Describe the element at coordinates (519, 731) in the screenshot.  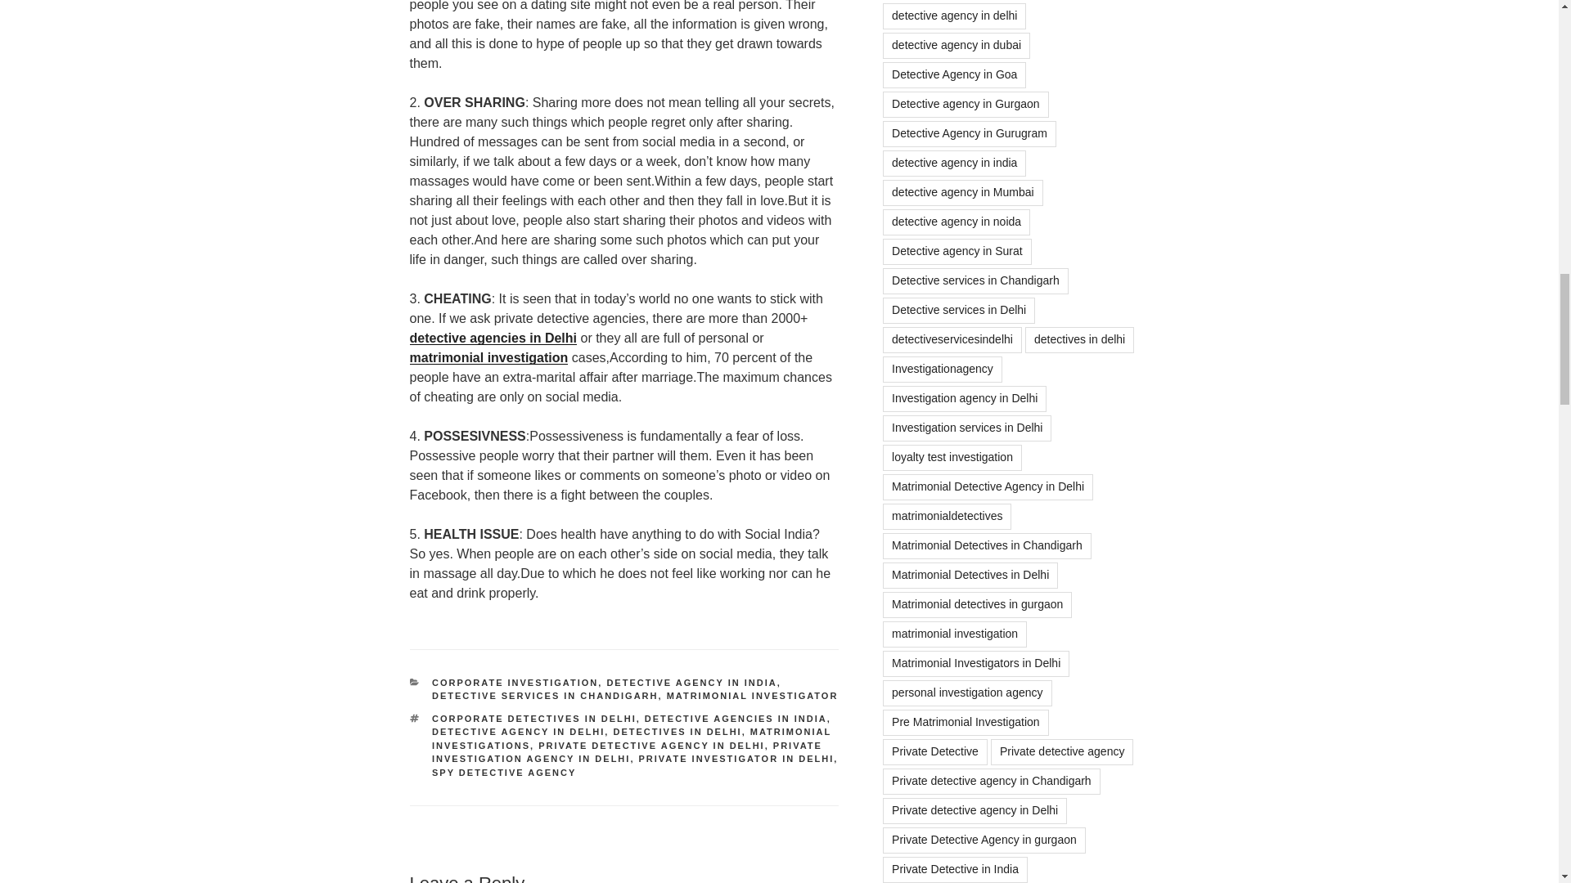
I see `DETECTIVE AGENCY IN DELHI` at that location.